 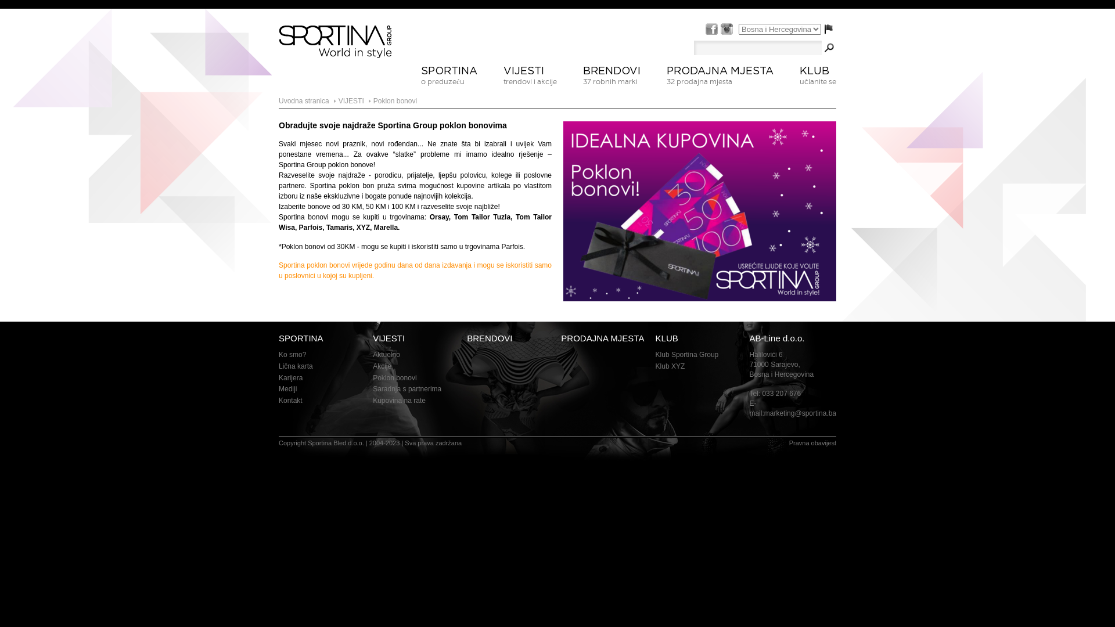 I want to click on KLUB, so click(x=667, y=338).